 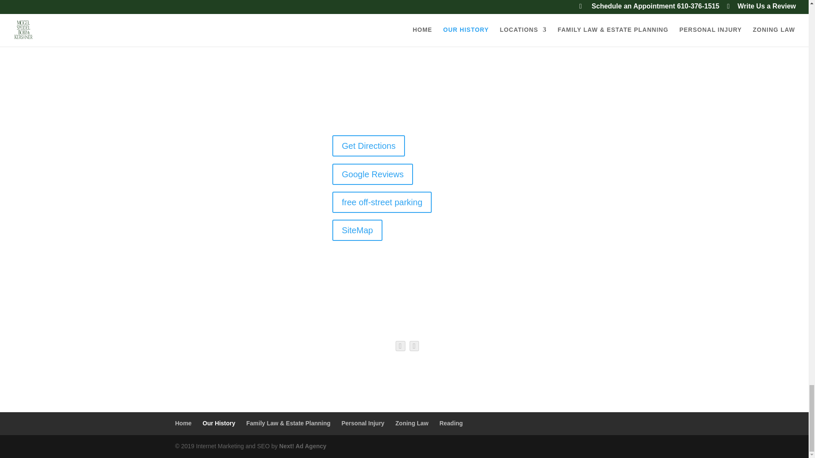 I want to click on free off-street parking, so click(x=382, y=202).